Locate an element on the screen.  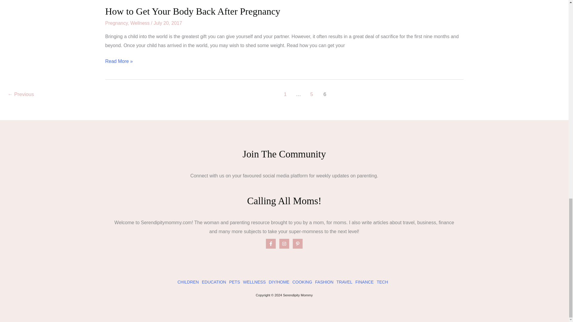
FASHION is located at coordinates (324, 282).